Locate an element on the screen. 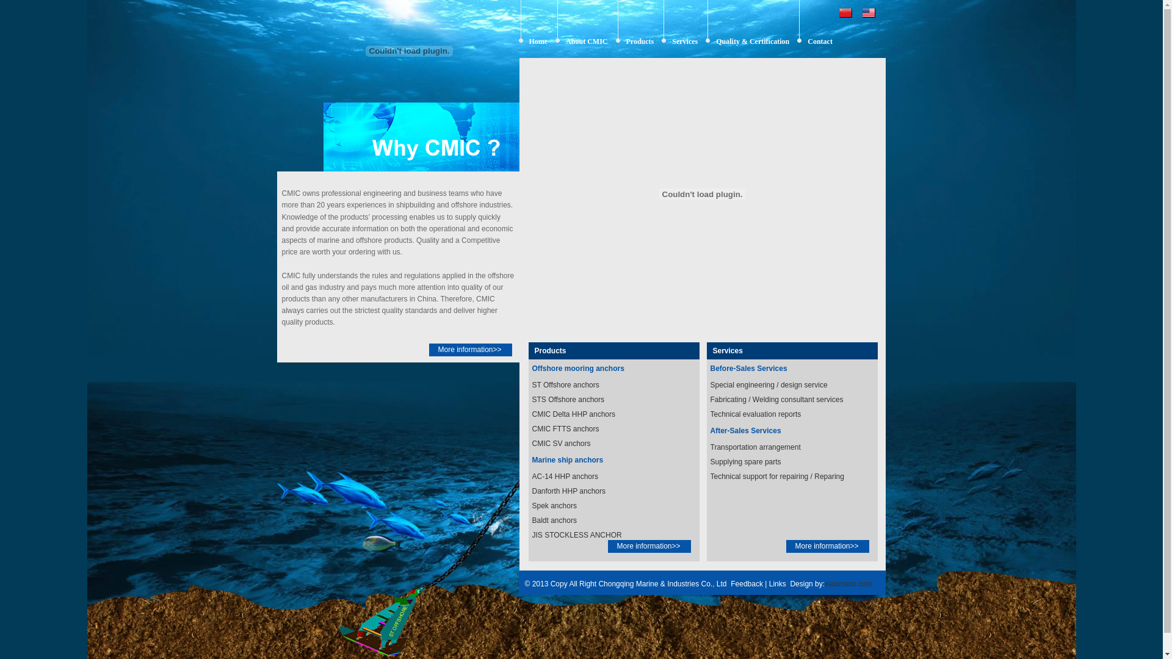 Image resolution: width=1172 pixels, height=659 pixels. After-Sales Services is located at coordinates (746, 431).